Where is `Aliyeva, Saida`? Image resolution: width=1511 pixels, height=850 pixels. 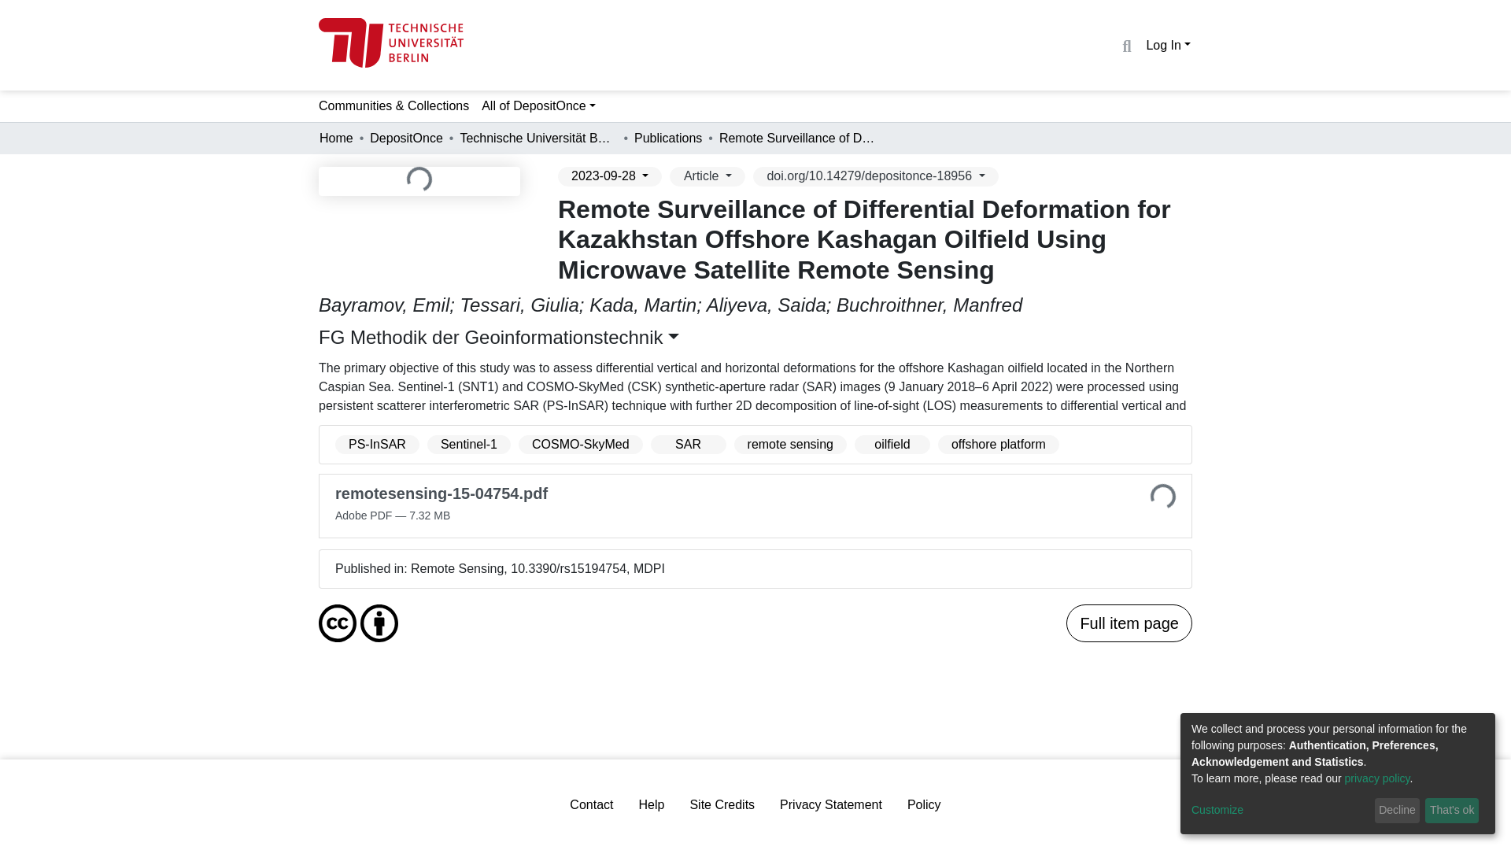
Aliyeva, Saida is located at coordinates (767, 304).